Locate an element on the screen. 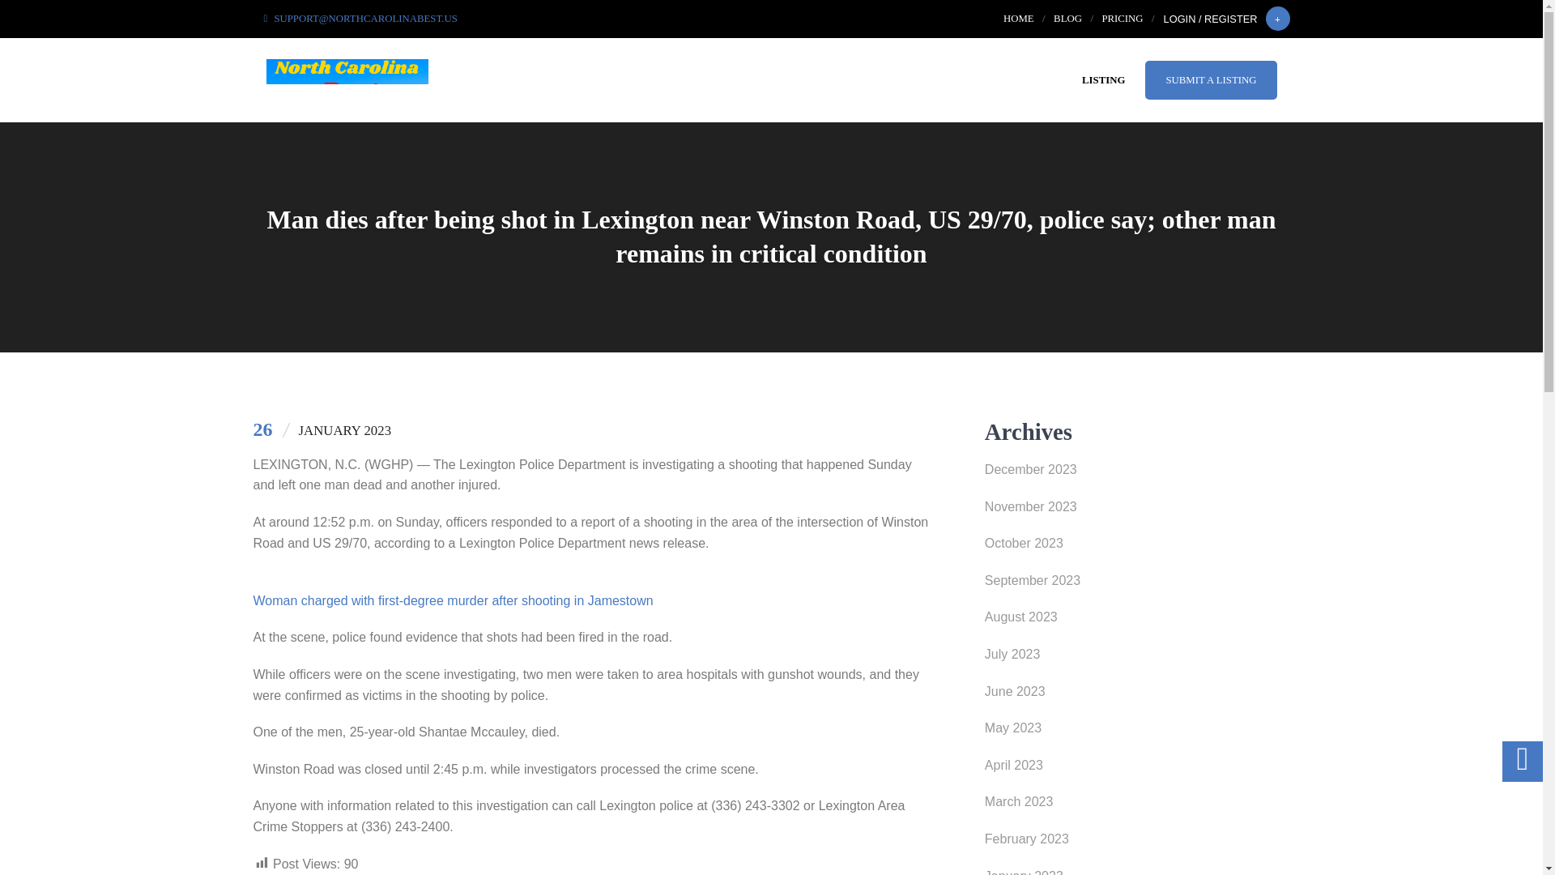 This screenshot has height=875, width=1555. LISTING is located at coordinates (1103, 79).